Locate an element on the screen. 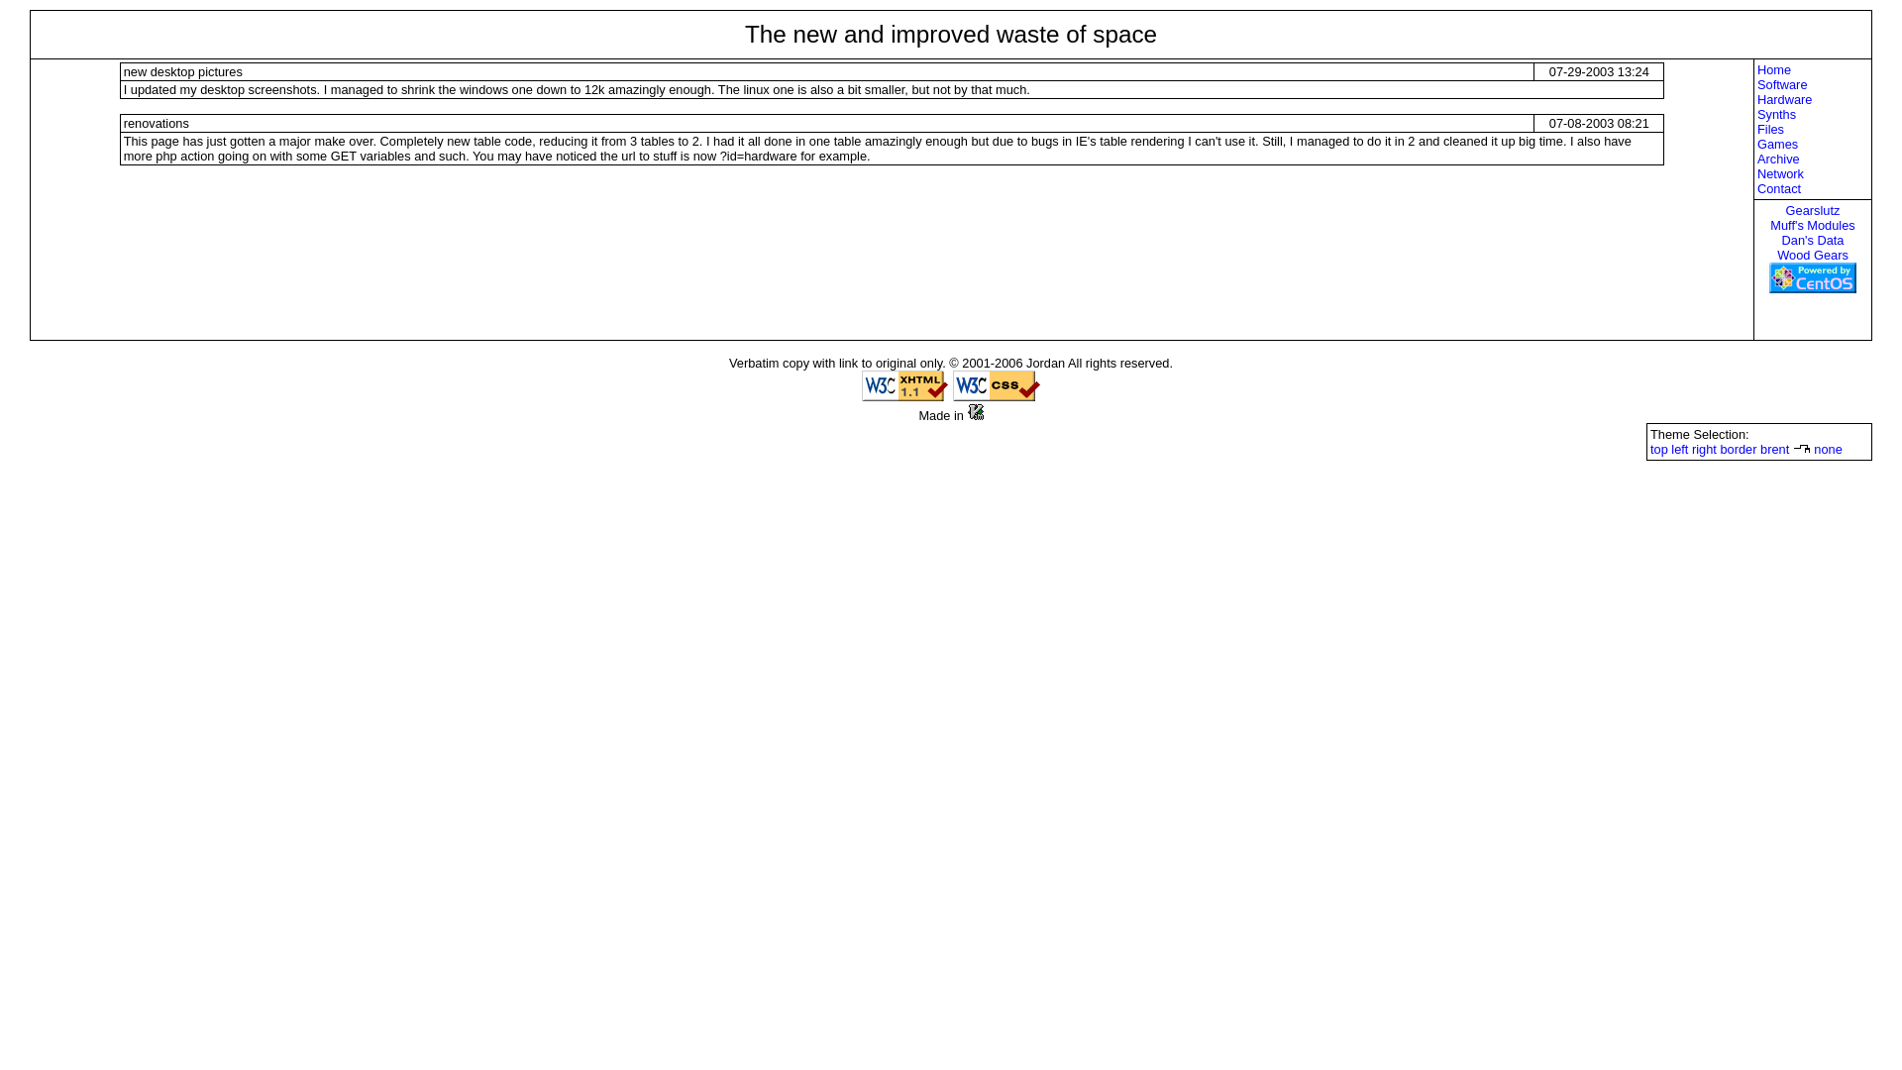  border is located at coordinates (1738, 450).